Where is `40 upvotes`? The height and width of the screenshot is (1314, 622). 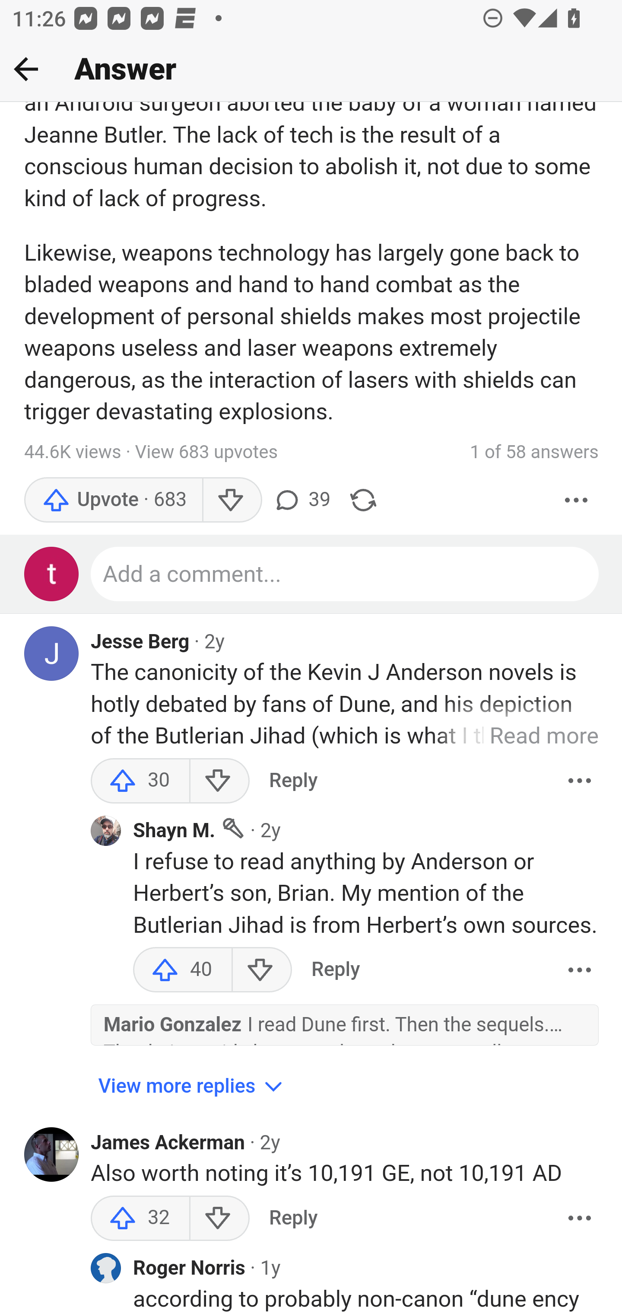 40 upvotes is located at coordinates (183, 970).